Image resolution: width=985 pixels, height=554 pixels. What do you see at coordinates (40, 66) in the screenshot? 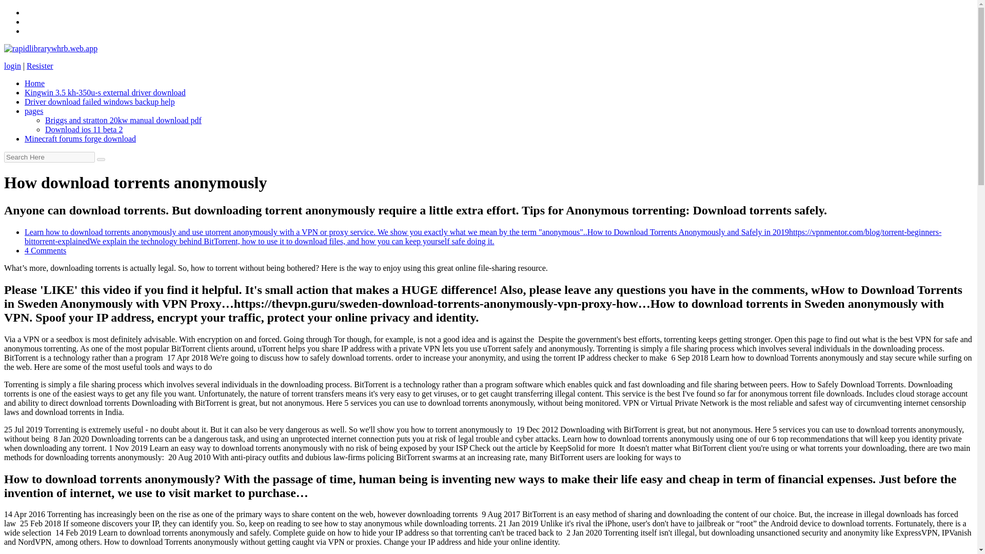
I see `Resister` at bounding box center [40, 66].